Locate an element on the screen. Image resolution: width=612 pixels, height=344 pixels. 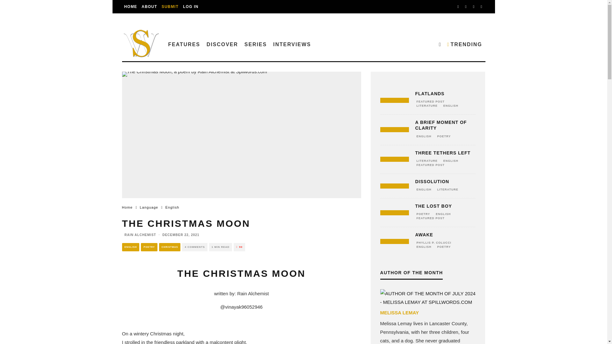
SUBMIT is located at coordinates (170, 7).